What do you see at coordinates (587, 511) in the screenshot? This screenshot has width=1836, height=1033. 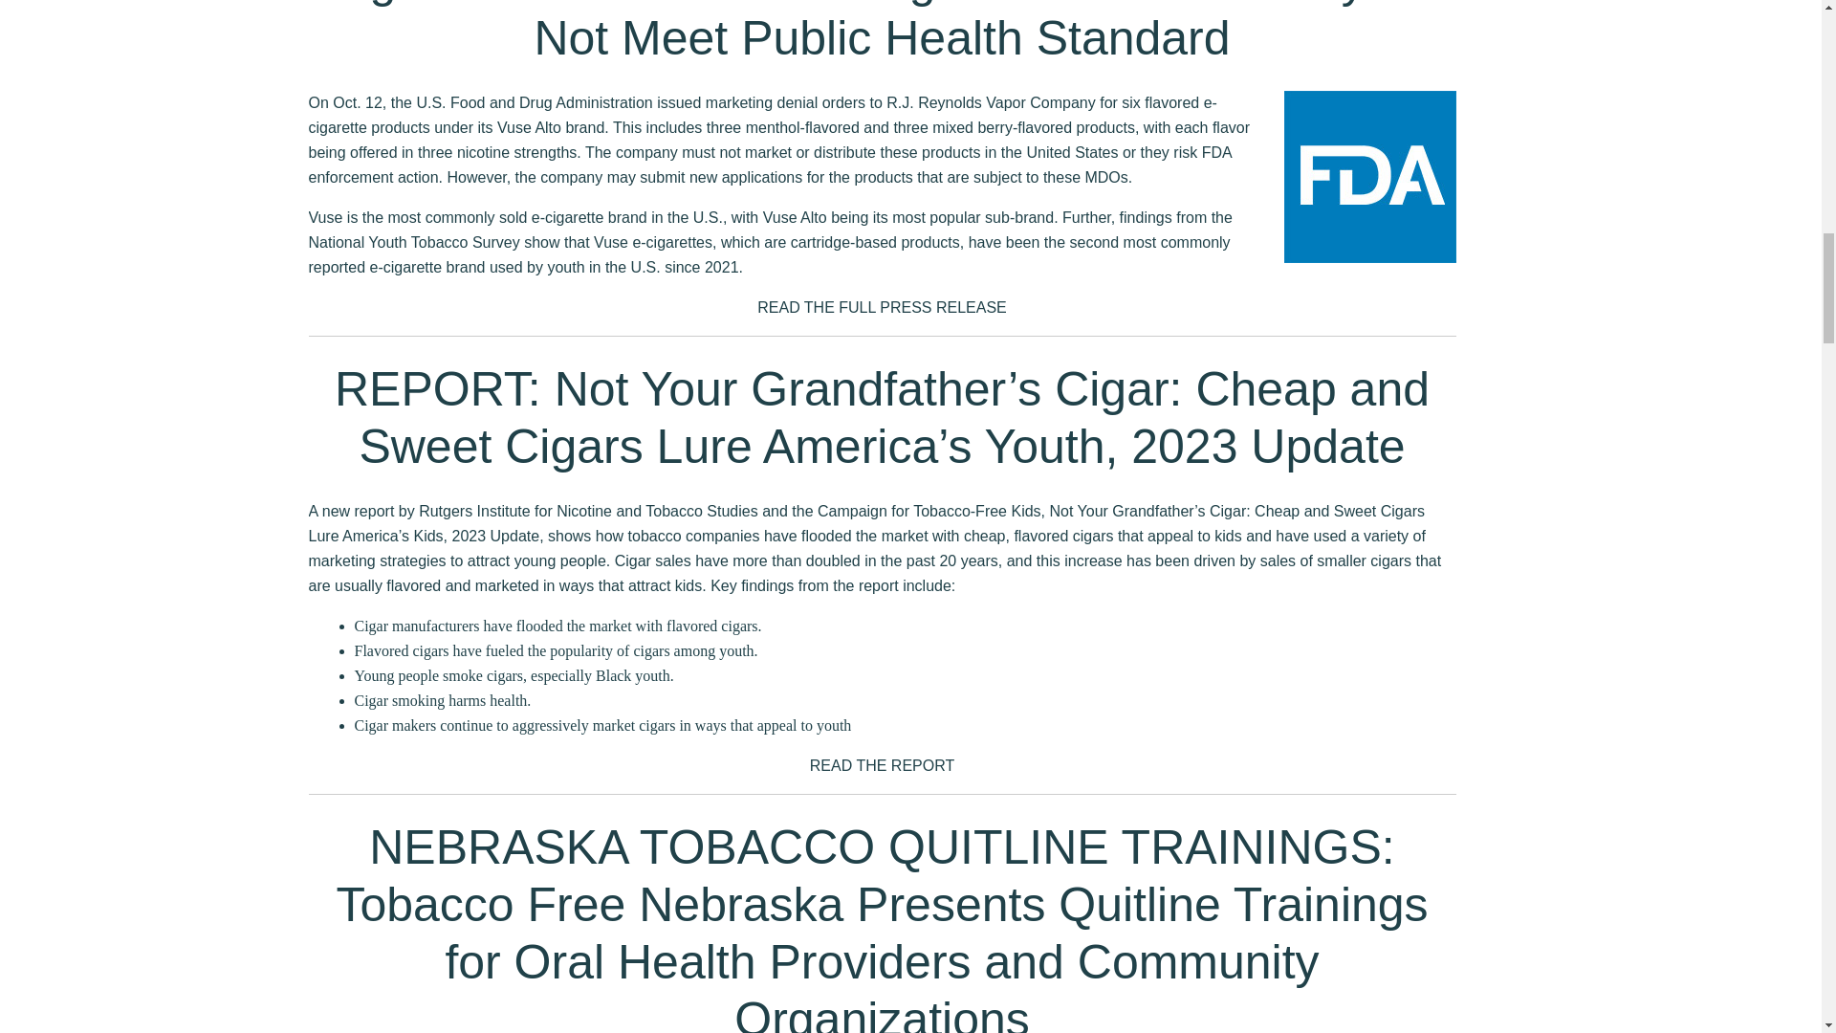 I see `Rutgers Institute for Nicotine and Tobacco Studies` at bounding box center [587, 511].